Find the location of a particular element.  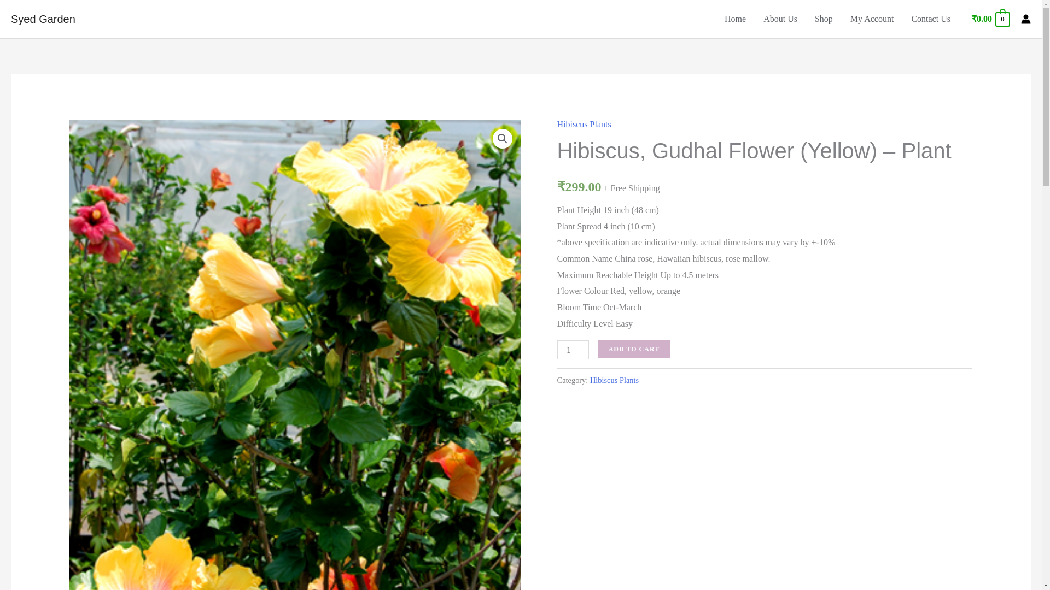

Shop is located at coordinates (824, 19).